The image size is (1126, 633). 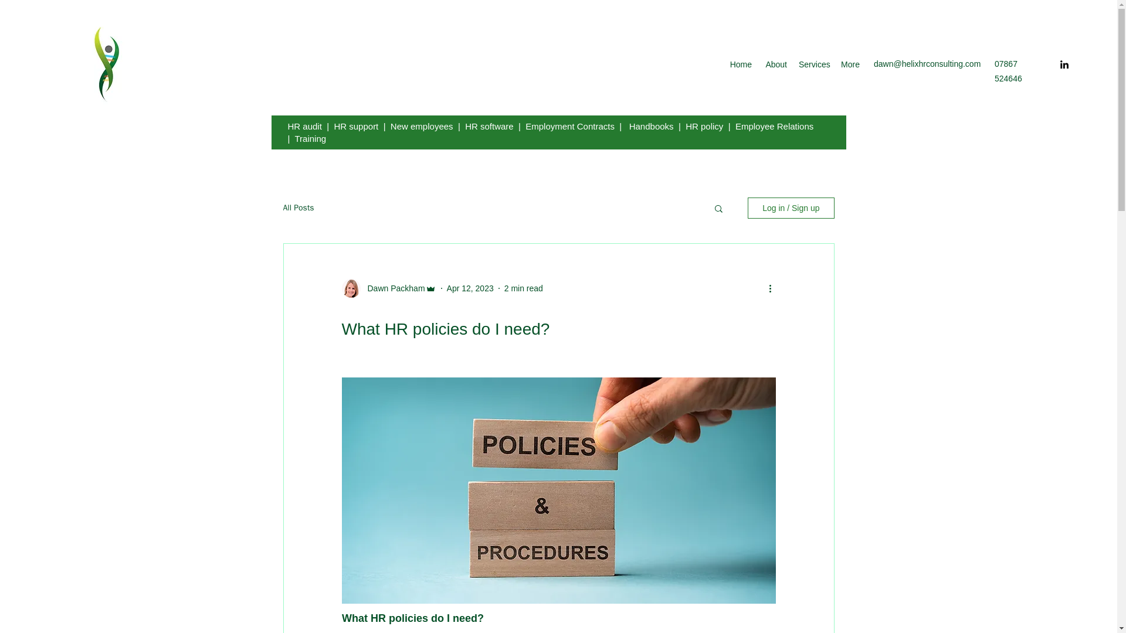 What do you see at coordinates (392, 288) in the screenshot?
I see `Dawn Packham` at bounding box center [392, 288].